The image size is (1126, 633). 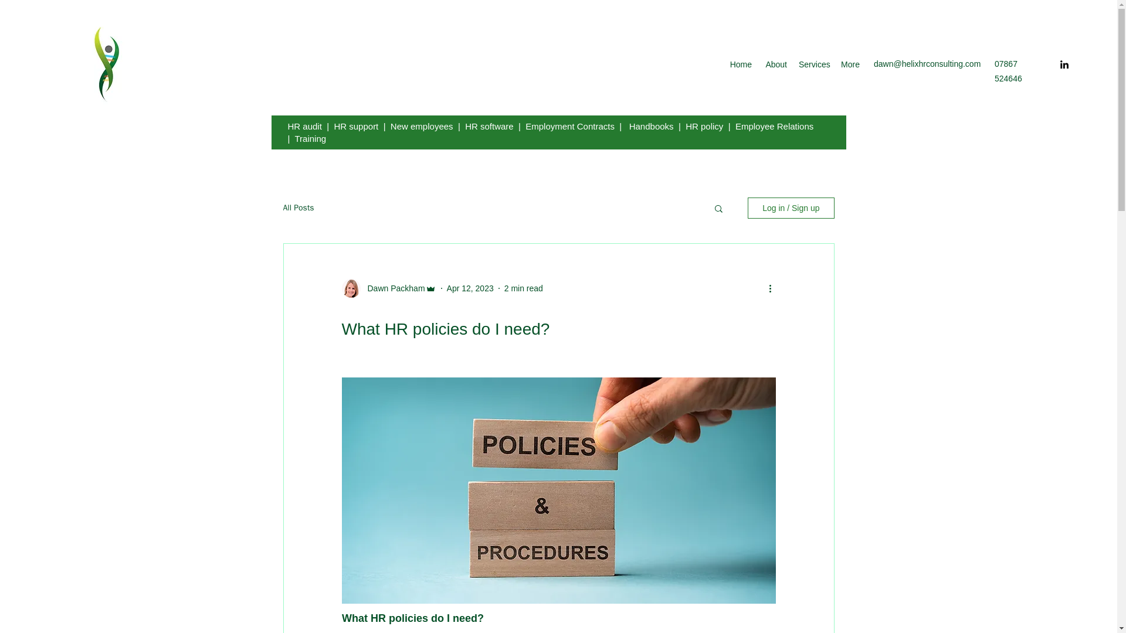 What do you see at coordinates (392, 288) in the screenshot?
I see `Dawn Packham` at bounding box center [392, 288].